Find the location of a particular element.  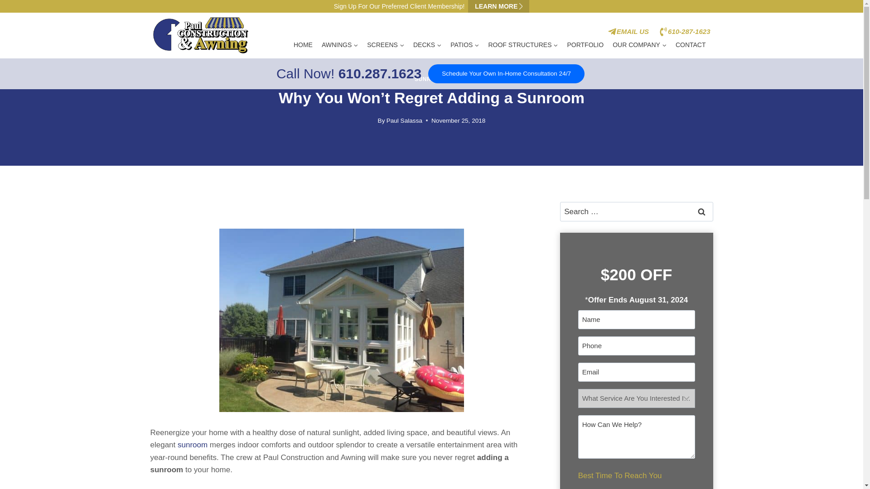

PATIOS is located at coordinates (464, 45).